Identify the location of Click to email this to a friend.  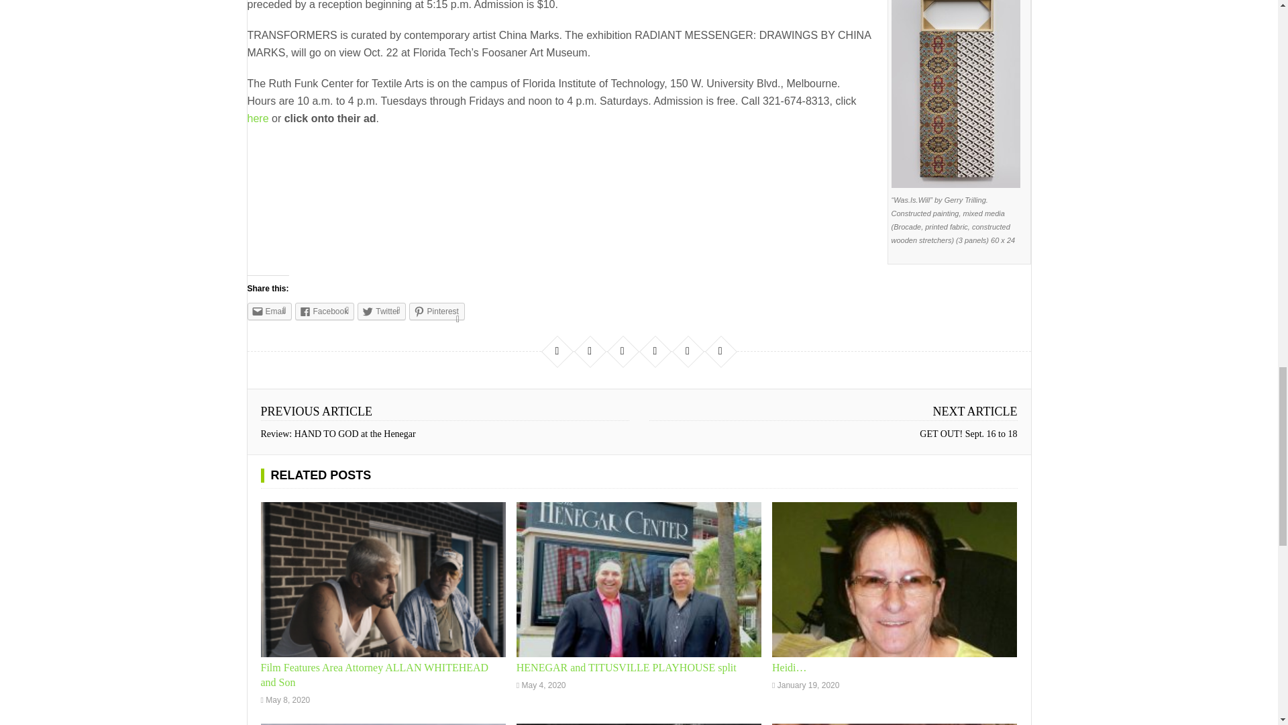
(268, 311).